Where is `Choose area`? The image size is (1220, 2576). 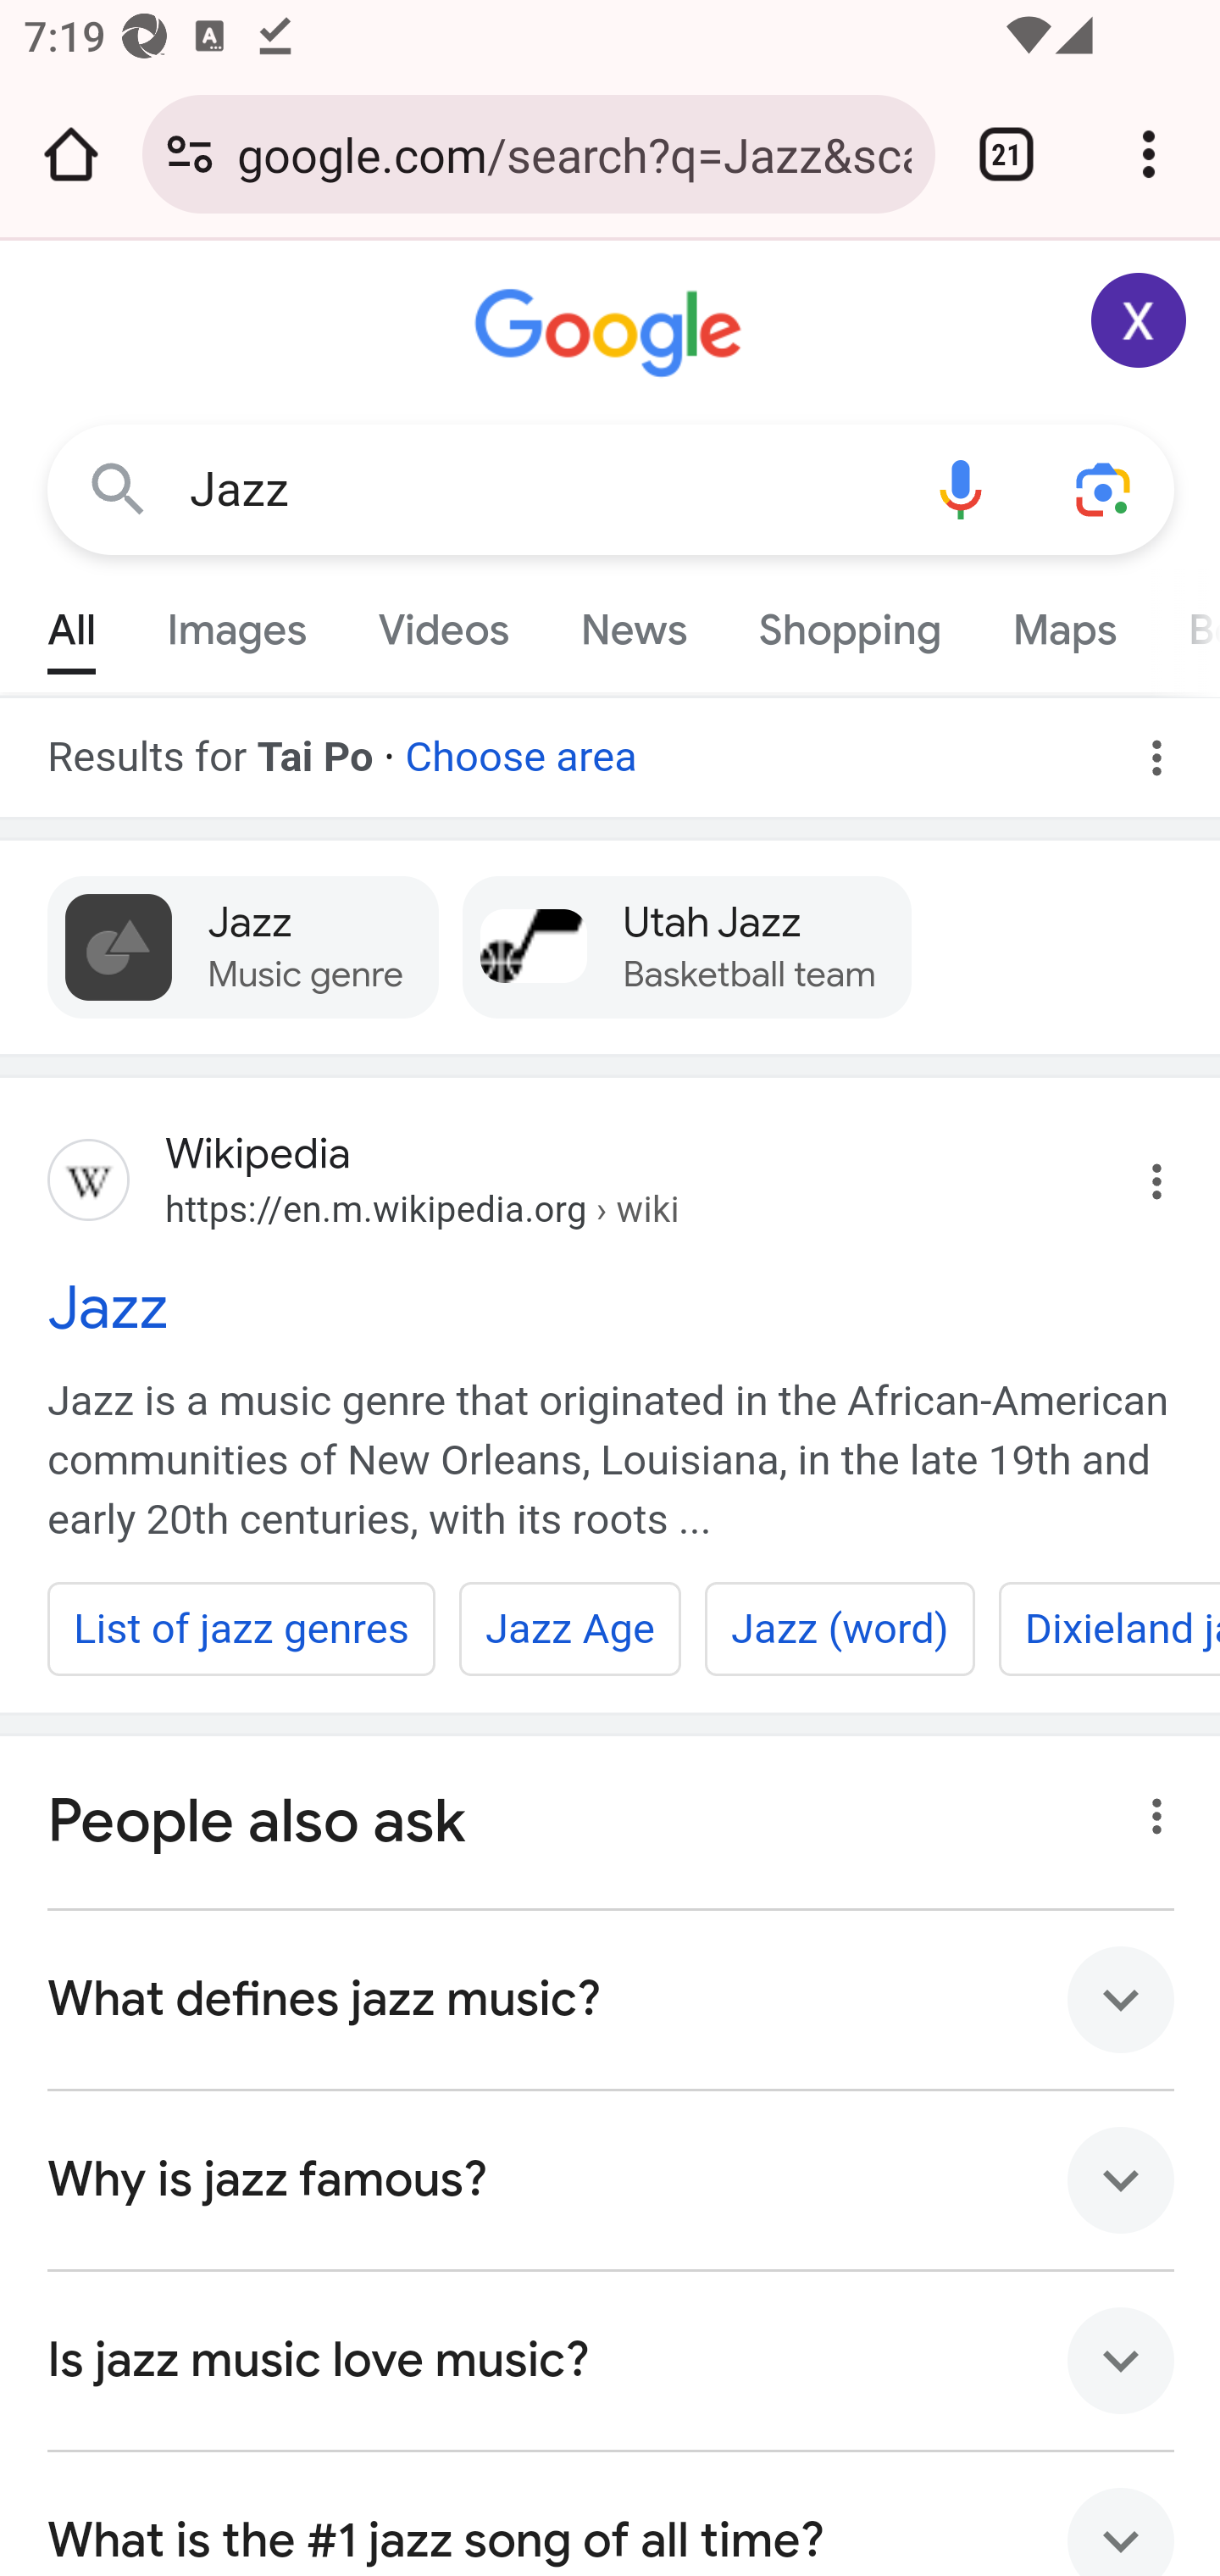 Choose area is located at coordinates (520, 746).